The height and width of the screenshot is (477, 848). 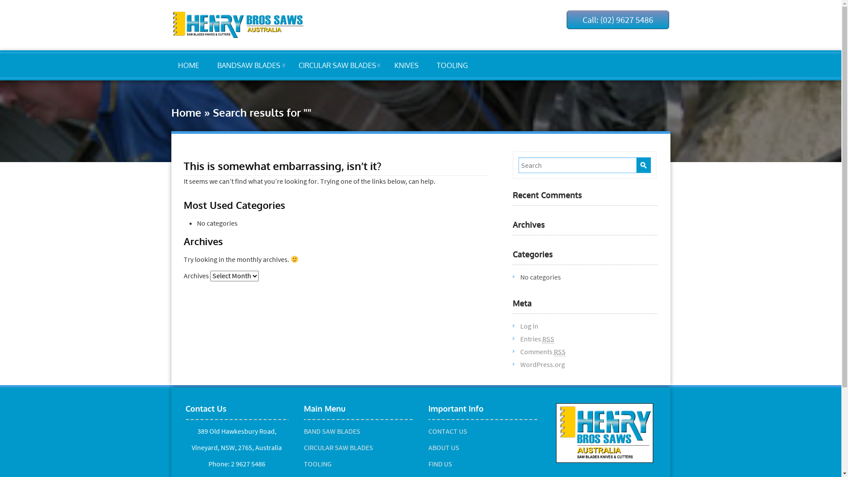 What do you see at coordinates (529, 326) in the screenshot?
I see `Log in` at bounding box center [529, 326].